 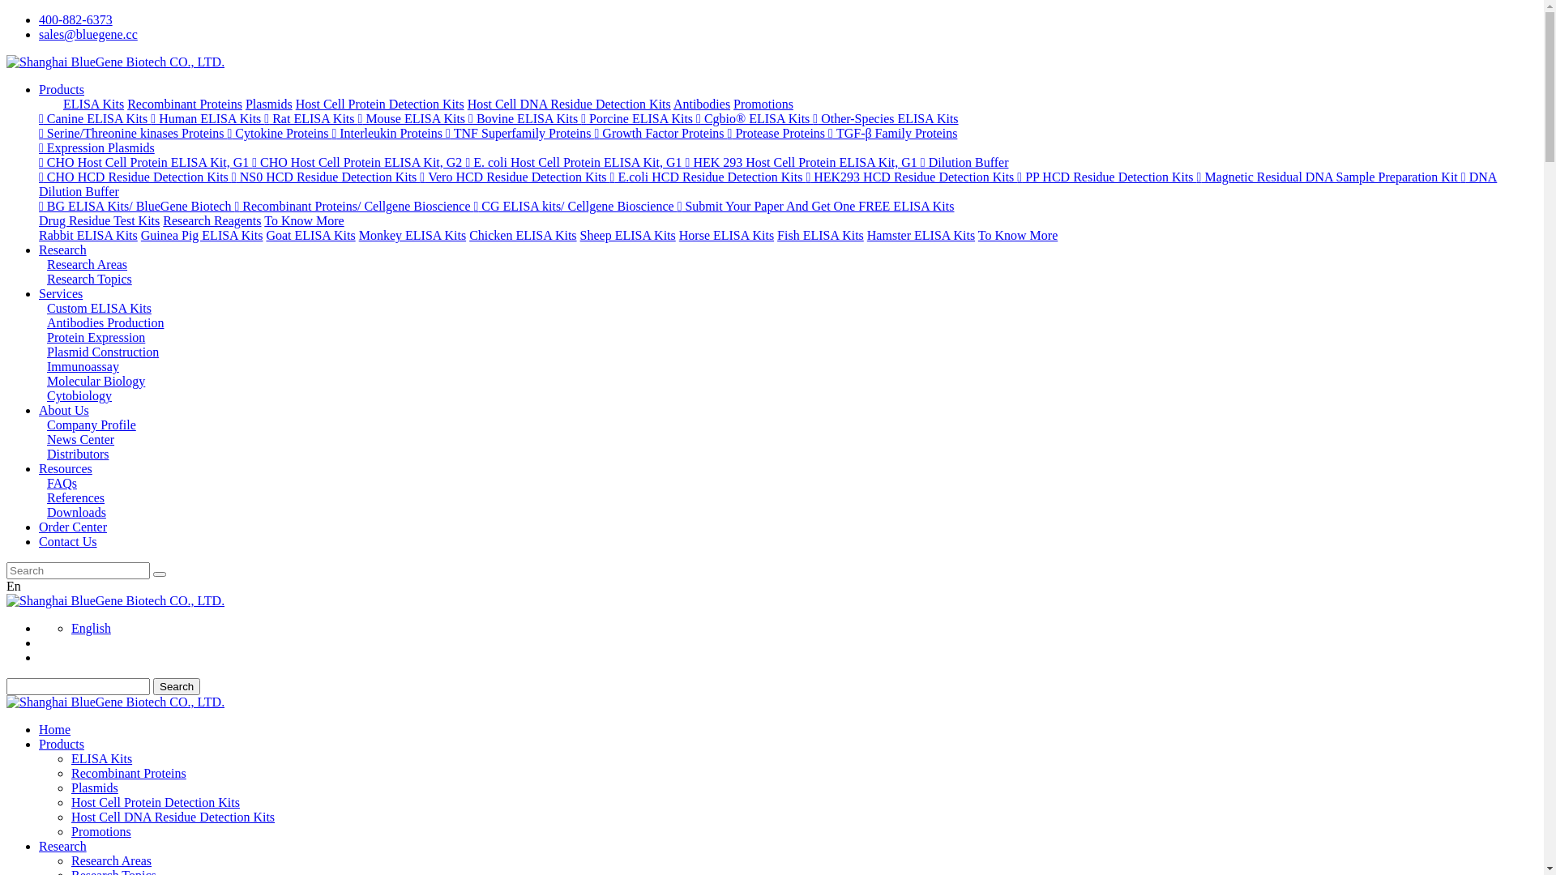 What do you see at coordinates (304, 220) in the screenshot?
I see `To Know More` at bounding box center [304, 220].